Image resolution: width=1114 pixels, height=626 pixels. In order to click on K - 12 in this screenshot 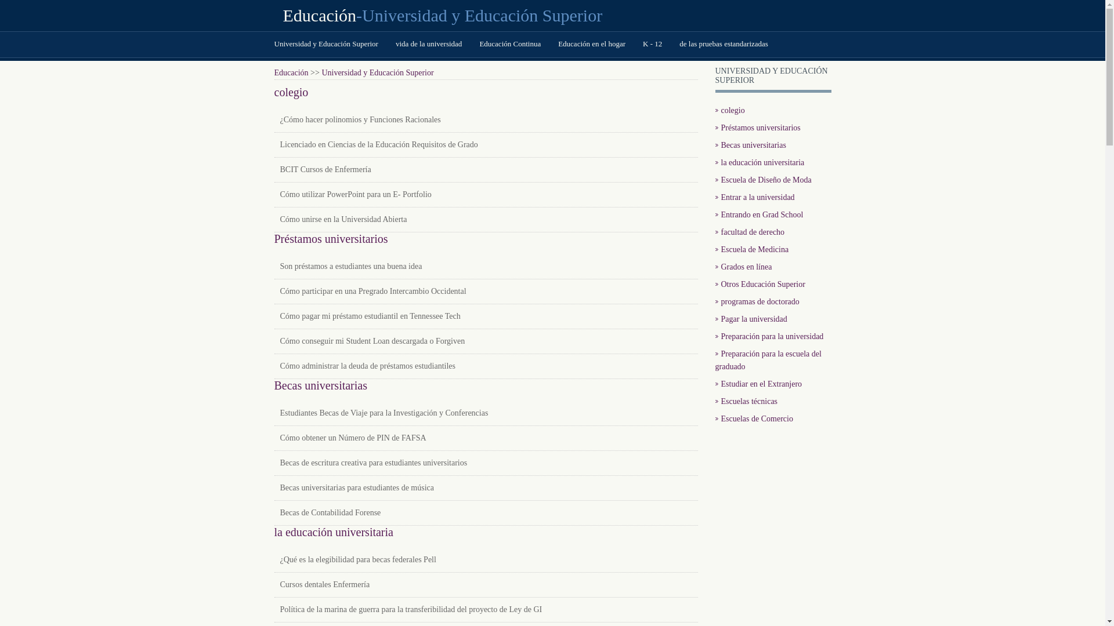, I will do `click(652, 44)`.